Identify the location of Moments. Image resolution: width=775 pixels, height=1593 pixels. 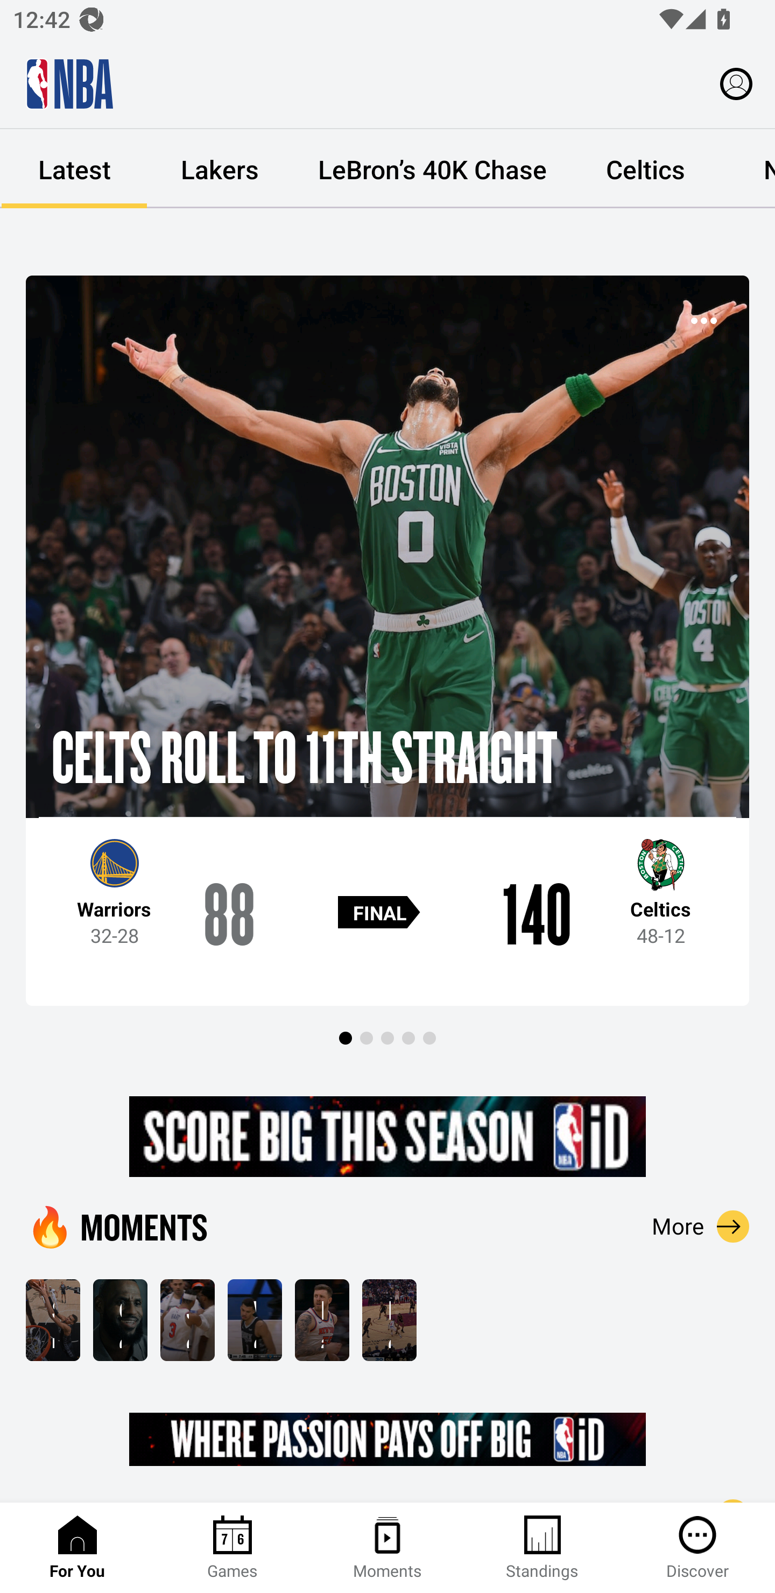
(387, 1548).